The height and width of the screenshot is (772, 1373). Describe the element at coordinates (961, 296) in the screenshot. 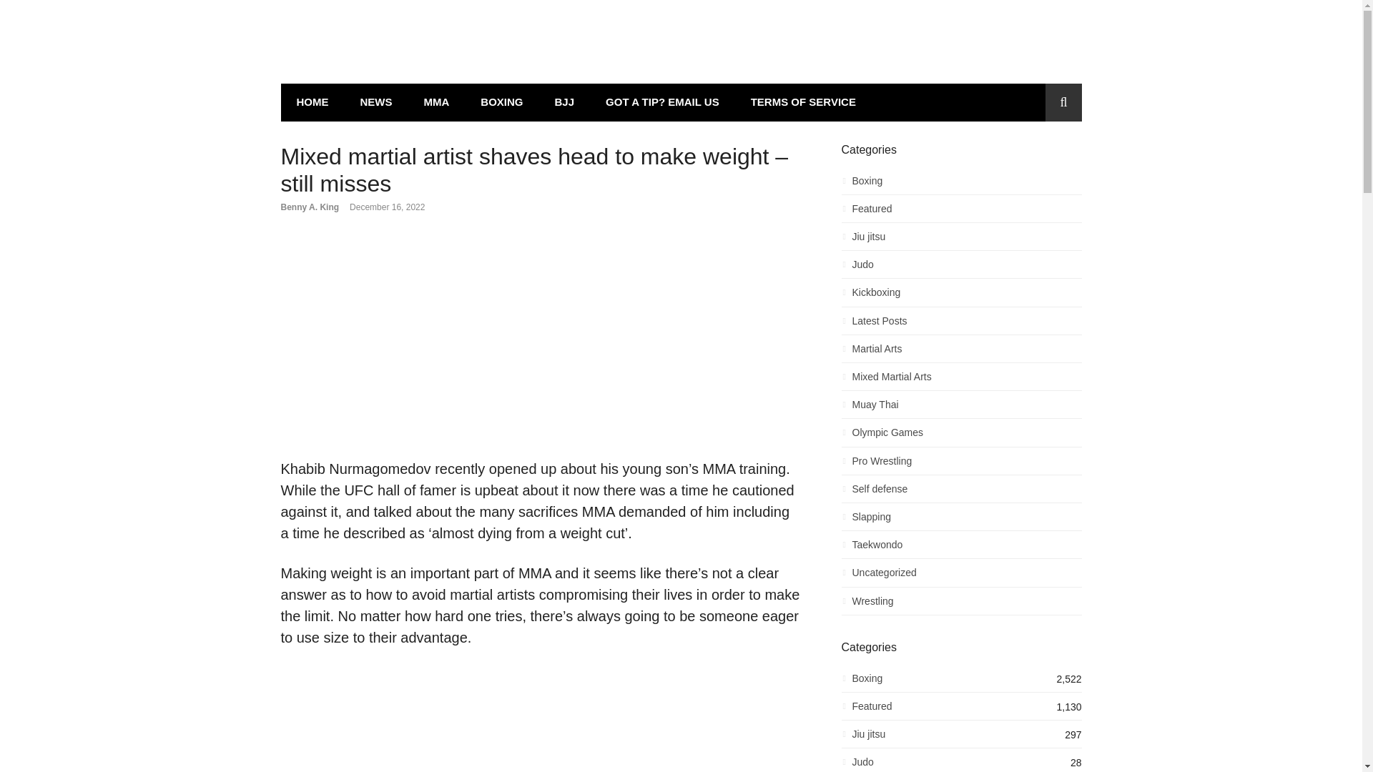

I see `Kickboxing` at that location.